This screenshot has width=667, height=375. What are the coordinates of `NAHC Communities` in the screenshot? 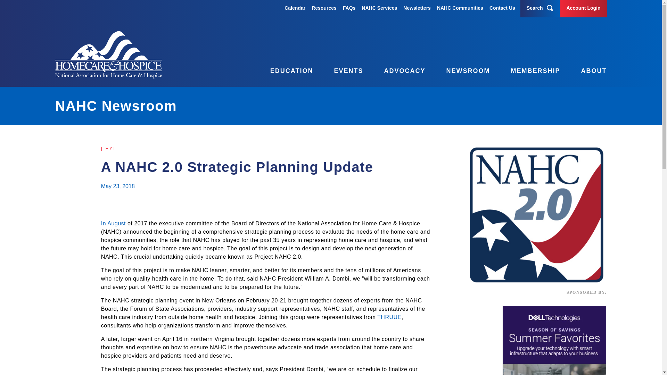 It's located at (460, 8).